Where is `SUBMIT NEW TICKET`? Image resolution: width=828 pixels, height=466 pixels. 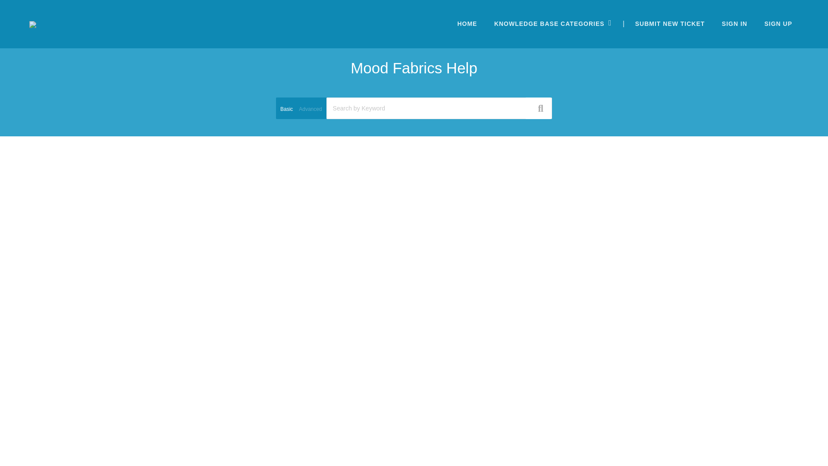
SUBMIT NEW TICKET is located at coordinates (670, 23).